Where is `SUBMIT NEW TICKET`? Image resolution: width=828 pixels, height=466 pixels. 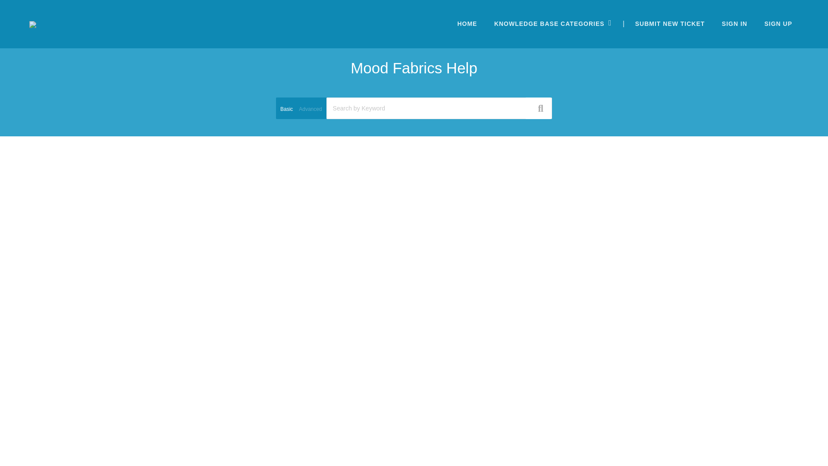
SUBMIT NEW TICKET is located at coordinates (670, 23).